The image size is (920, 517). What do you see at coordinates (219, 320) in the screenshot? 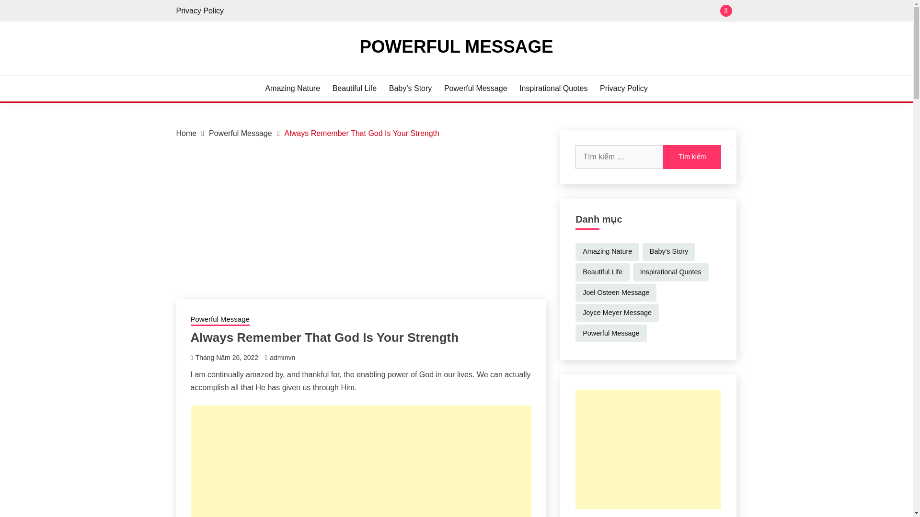
I see `Powerful Message` at bounding box center [219, 320].